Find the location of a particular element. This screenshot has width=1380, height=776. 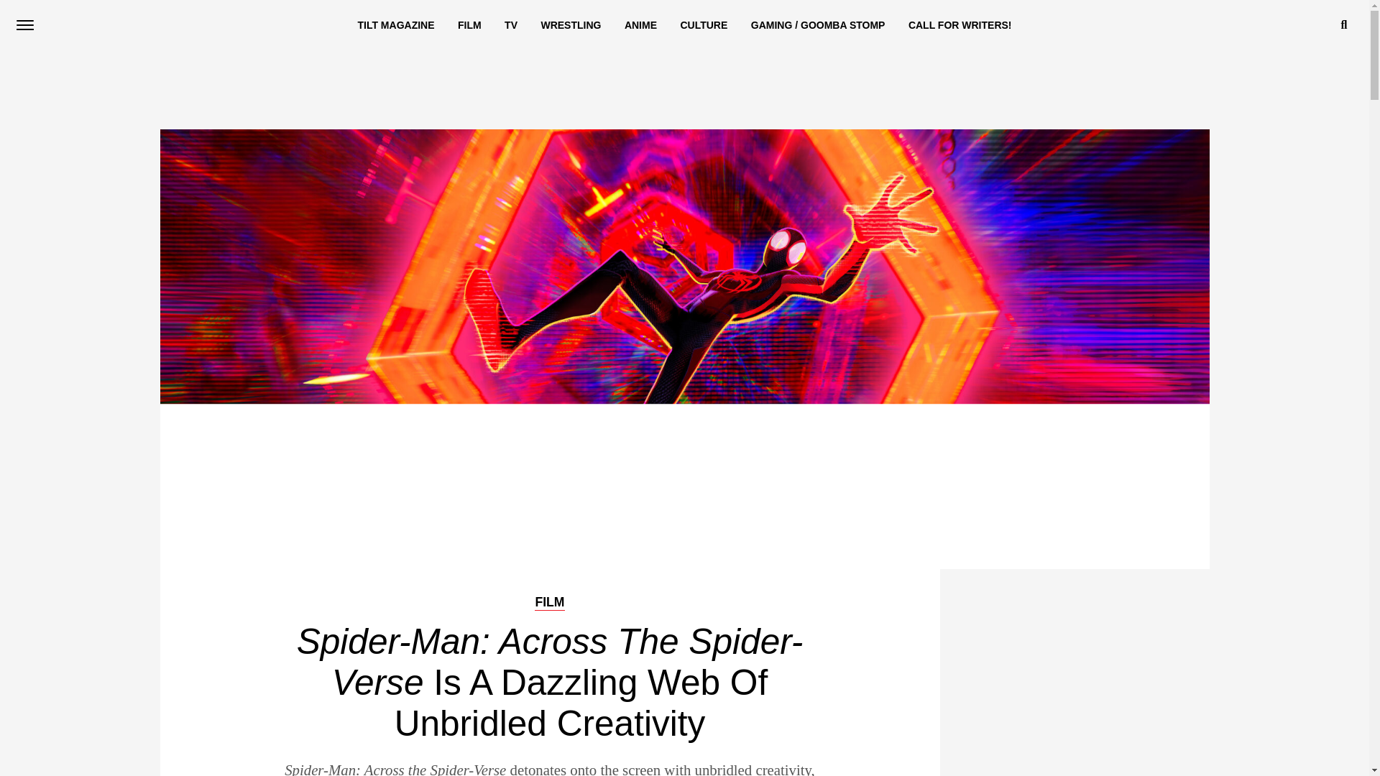

FILM is located at coordinates (549, 602).